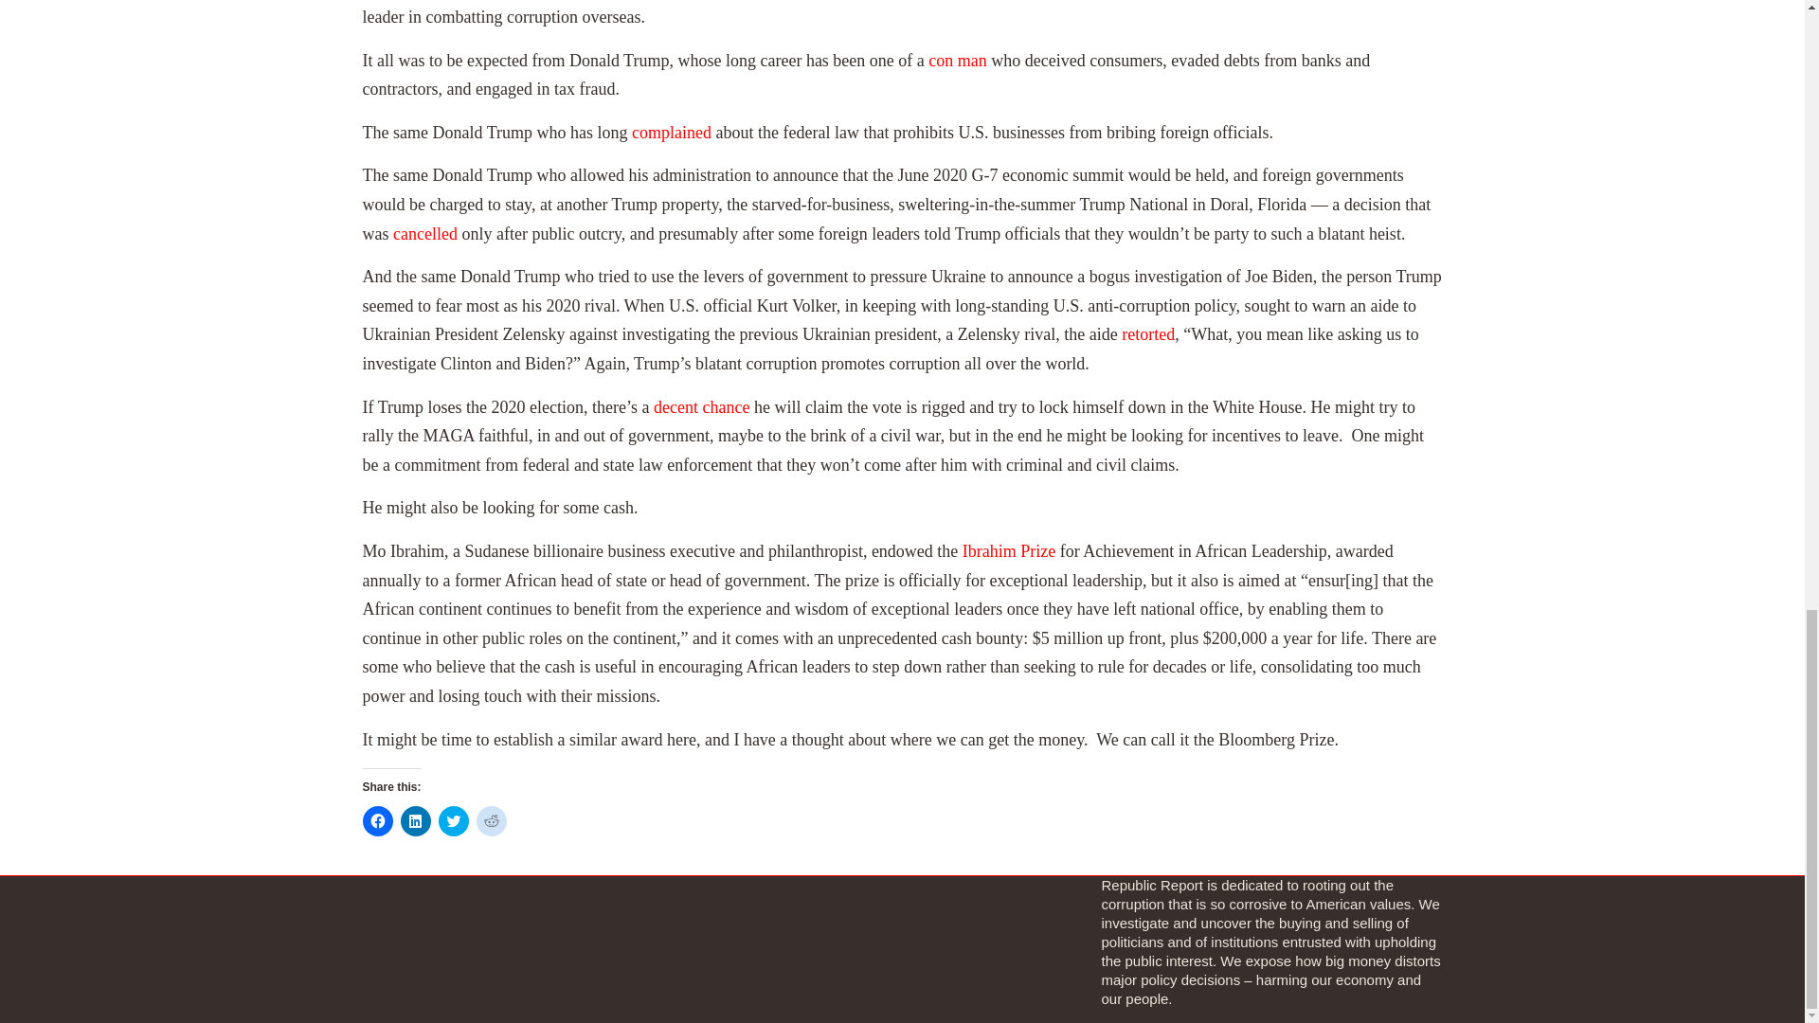 The width and height of the screenshot is (1819, 1023). I want to click on cancelled, so click(424, 233).